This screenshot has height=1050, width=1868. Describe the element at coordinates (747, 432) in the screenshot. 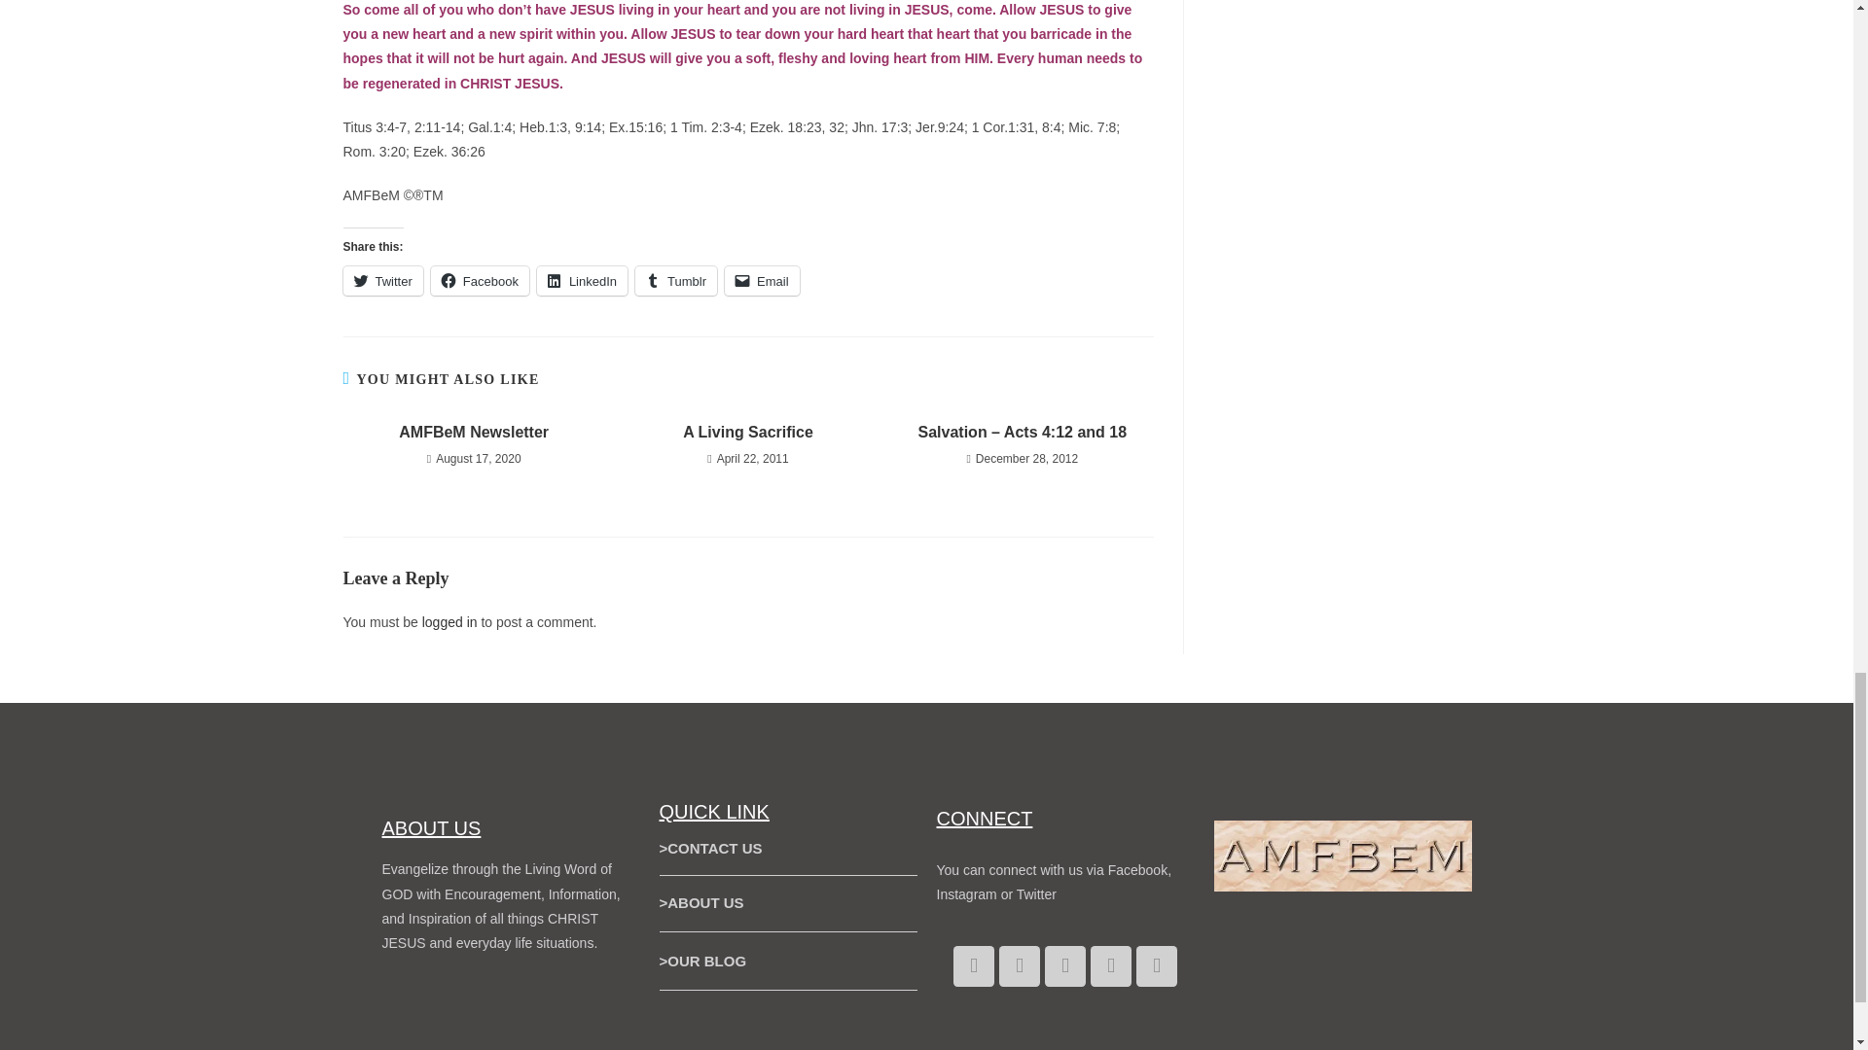

I see `A Living Sacrifice` at that location.